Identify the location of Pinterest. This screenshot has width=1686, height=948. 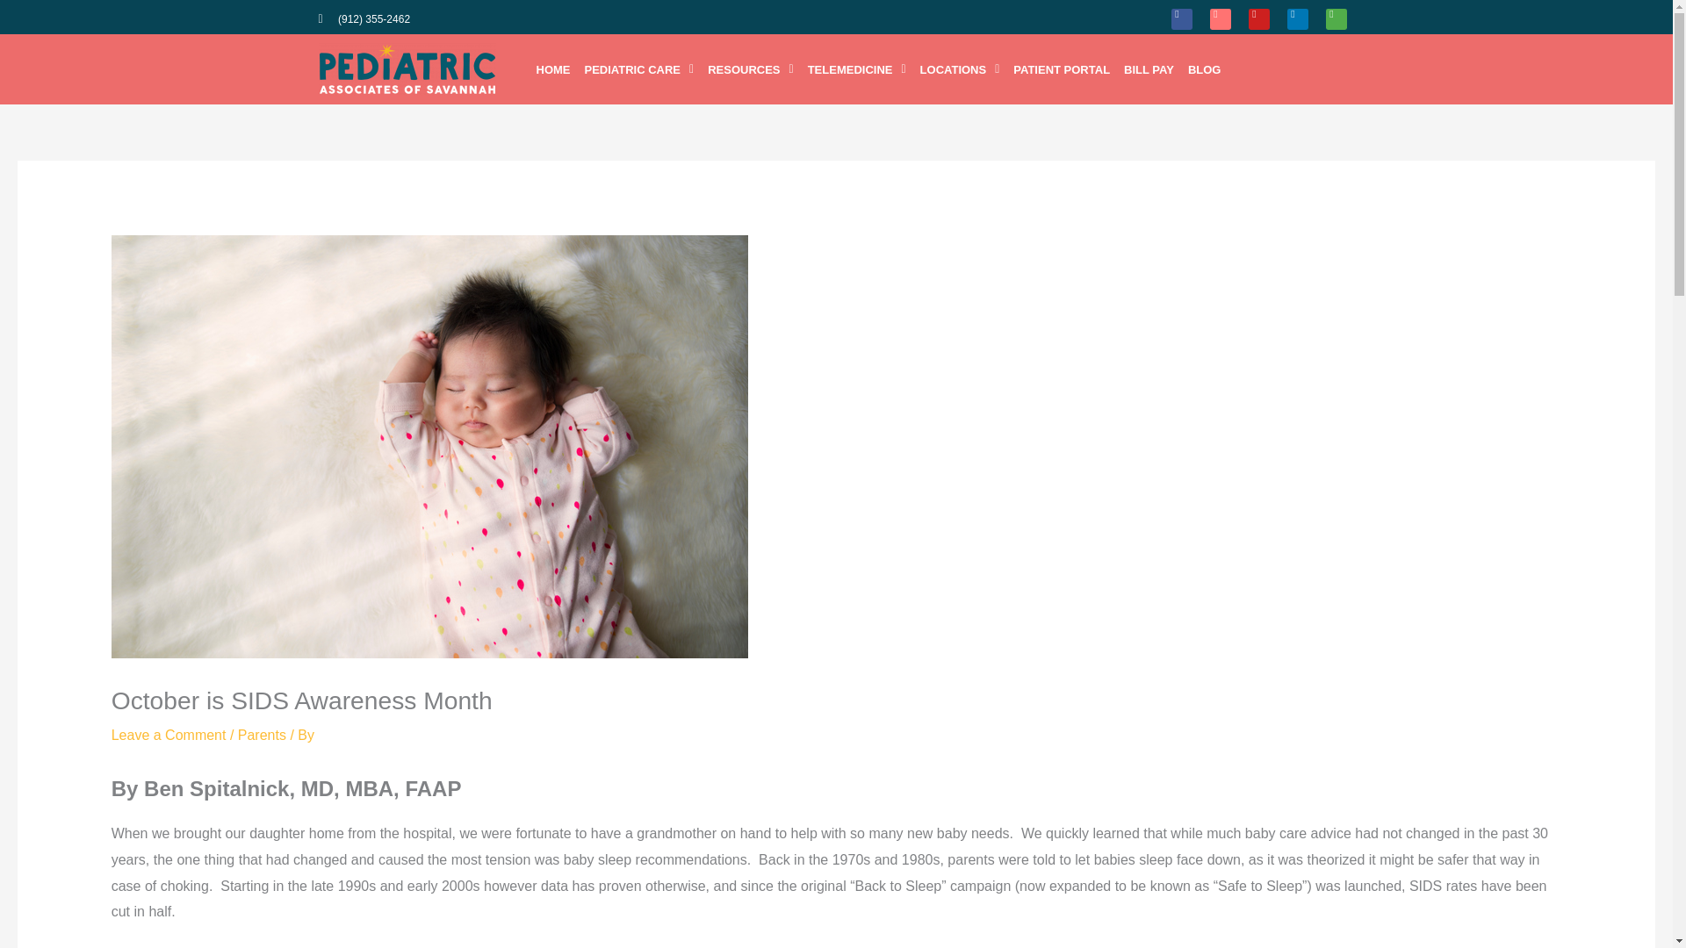
(1337, 18).